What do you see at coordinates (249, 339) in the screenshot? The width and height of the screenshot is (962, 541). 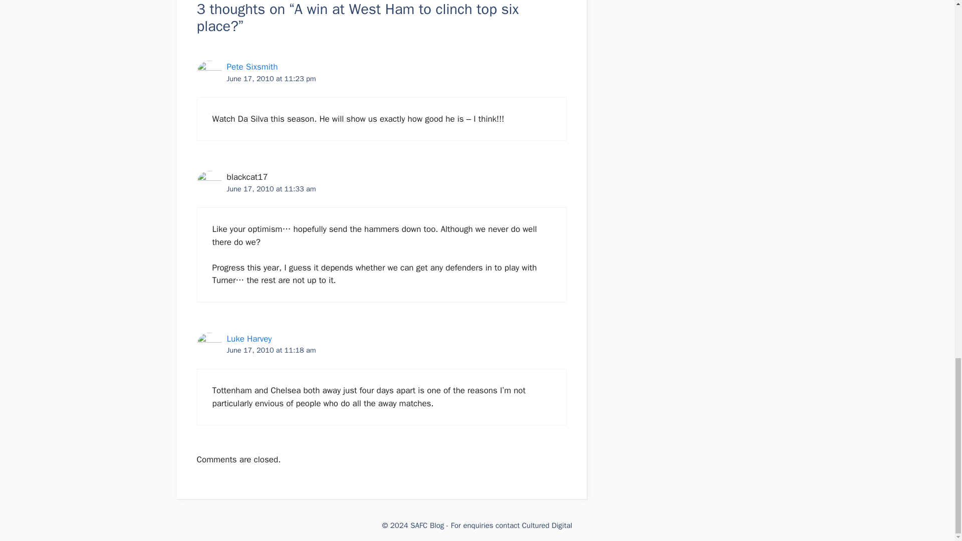 I see `Luke Harvey` at bounding box center [249, 339].